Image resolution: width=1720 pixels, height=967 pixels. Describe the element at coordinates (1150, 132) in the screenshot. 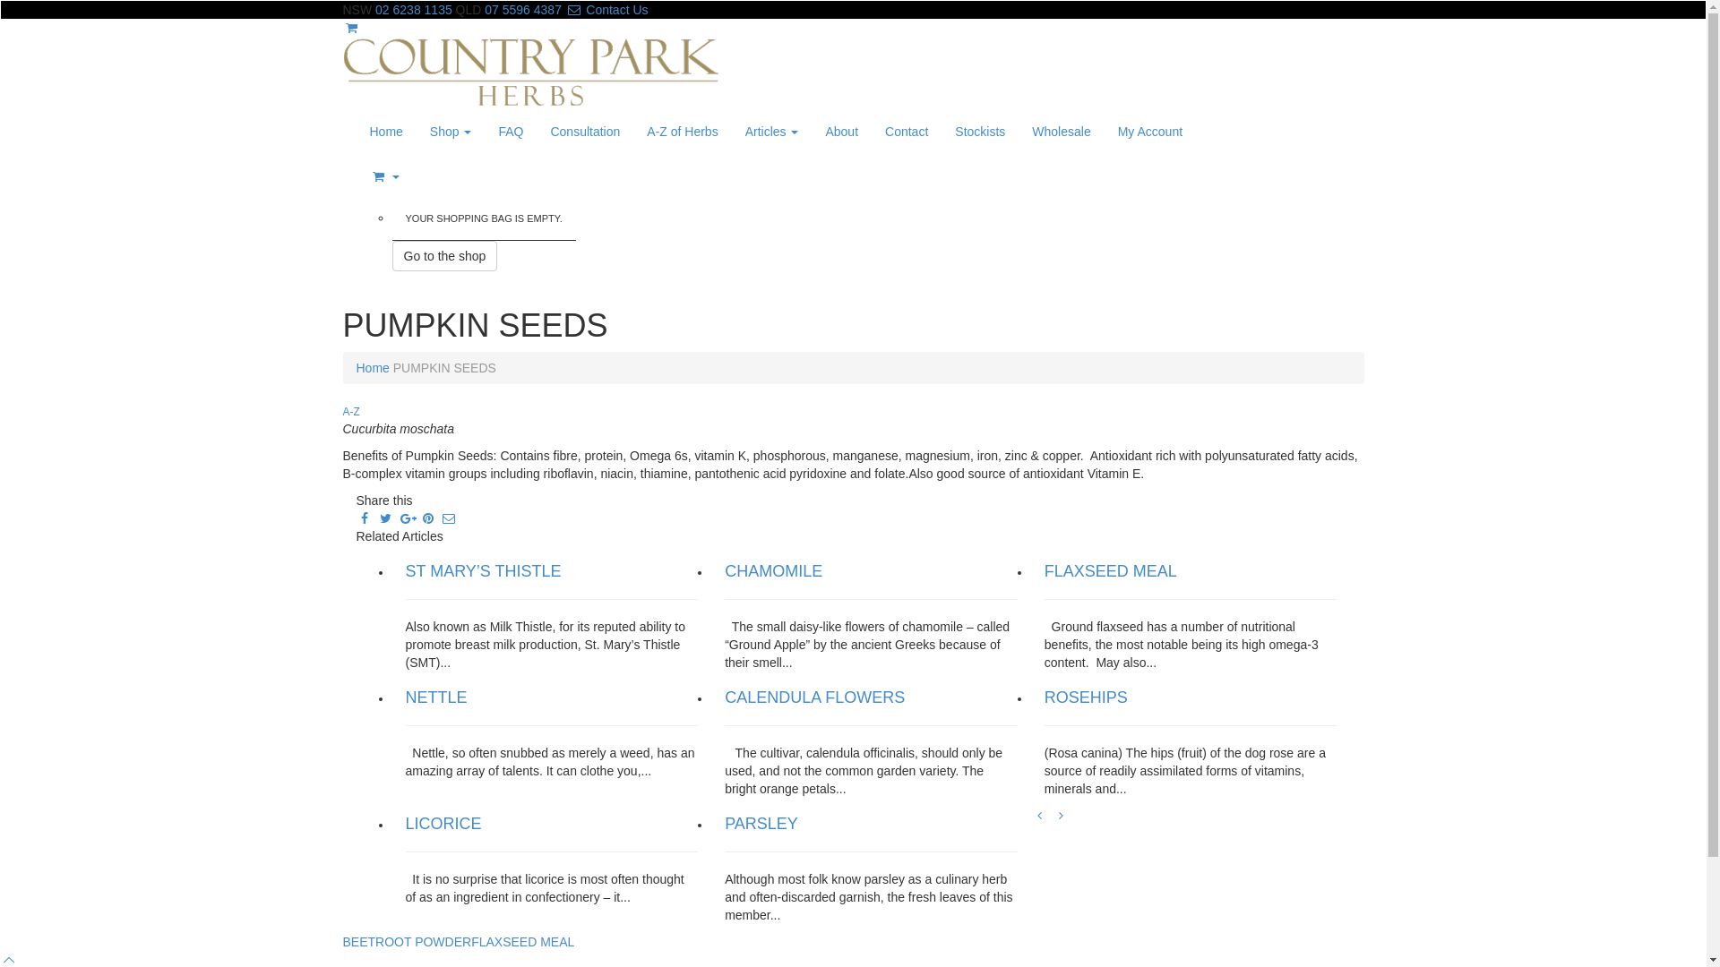

I see `My Account` at that location.